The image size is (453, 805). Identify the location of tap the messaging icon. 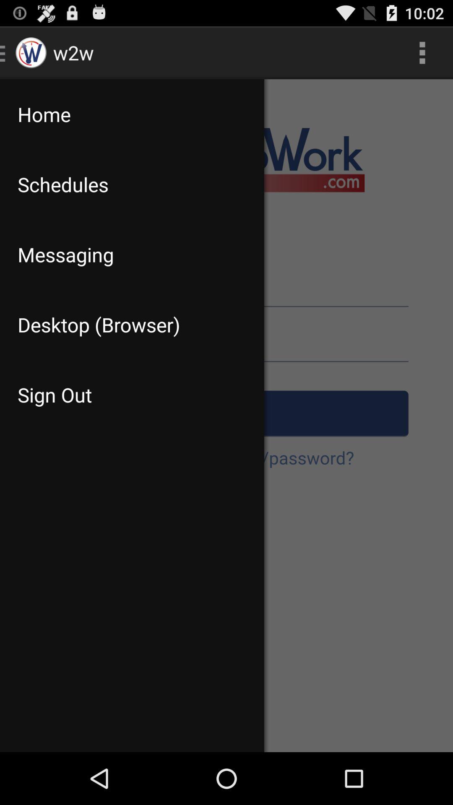
(132, 254).